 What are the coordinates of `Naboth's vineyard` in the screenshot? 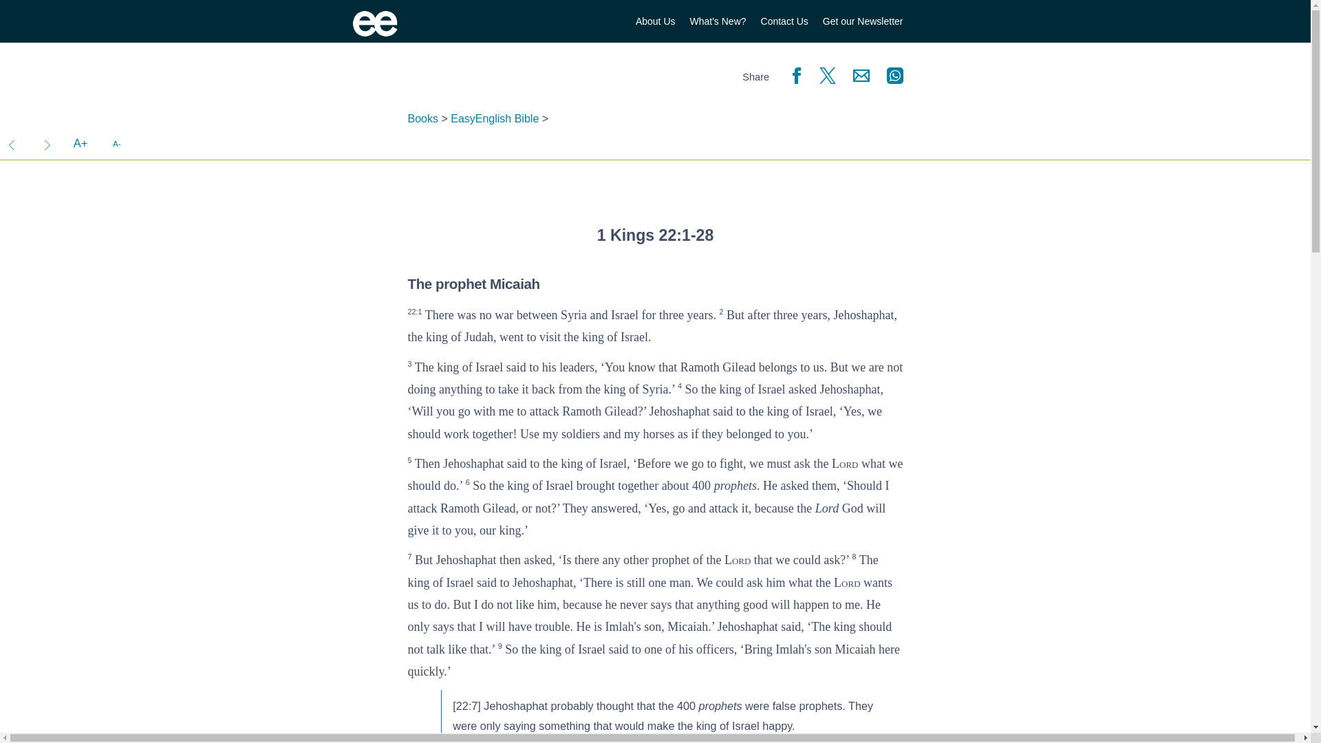 It's located at (14, 143).